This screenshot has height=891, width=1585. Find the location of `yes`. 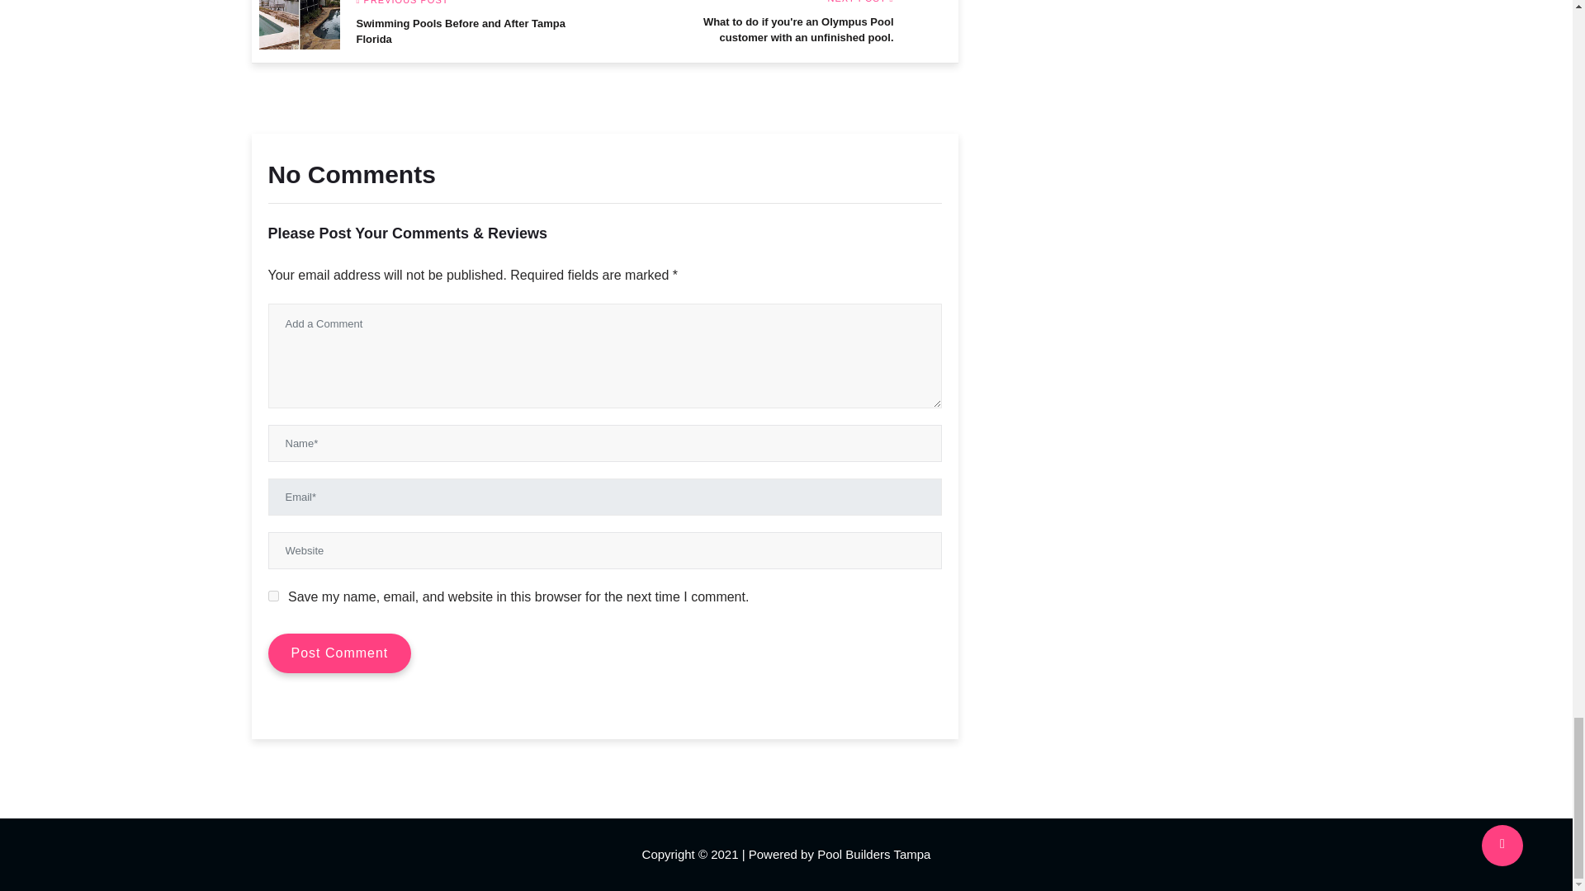

yes is located at coordinates (423, 25).